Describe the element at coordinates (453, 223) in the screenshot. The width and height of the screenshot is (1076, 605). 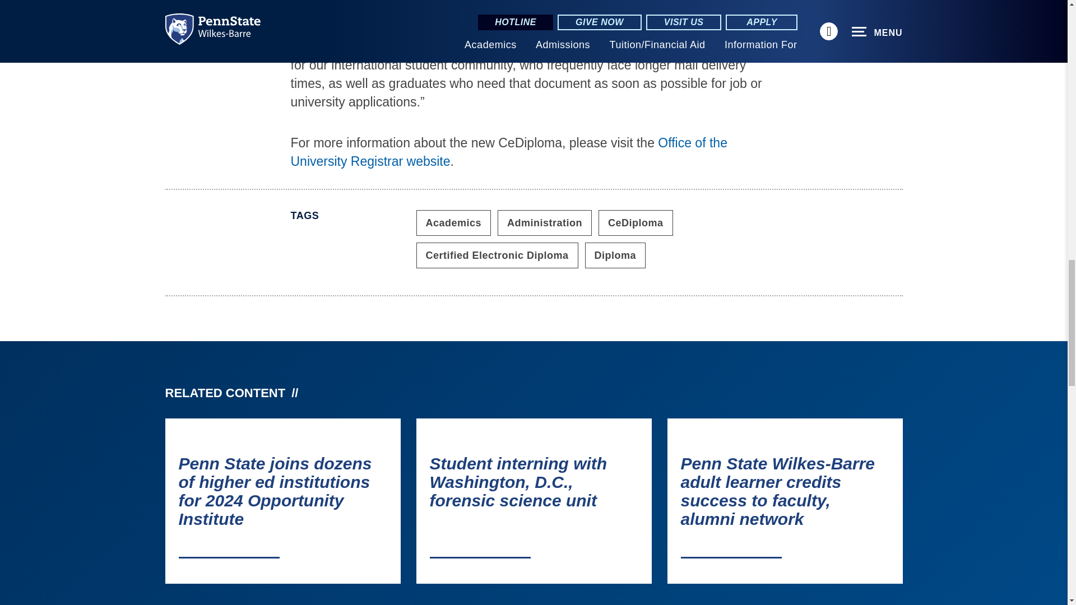
I see `Content tagged with Academics` at that location.